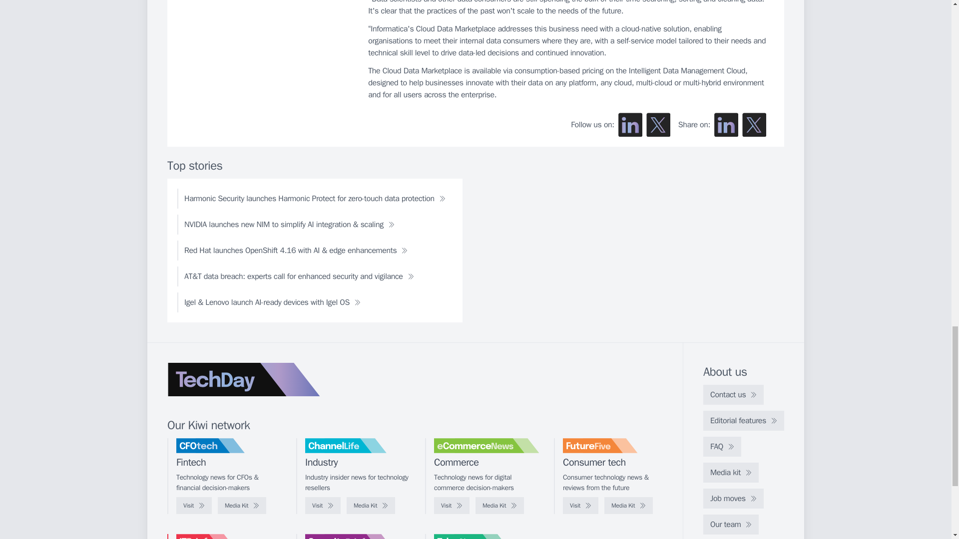  What do you see at coordinates (452, 505) in the screenshot?
I see `Visit` at bounding box center [452, 505].